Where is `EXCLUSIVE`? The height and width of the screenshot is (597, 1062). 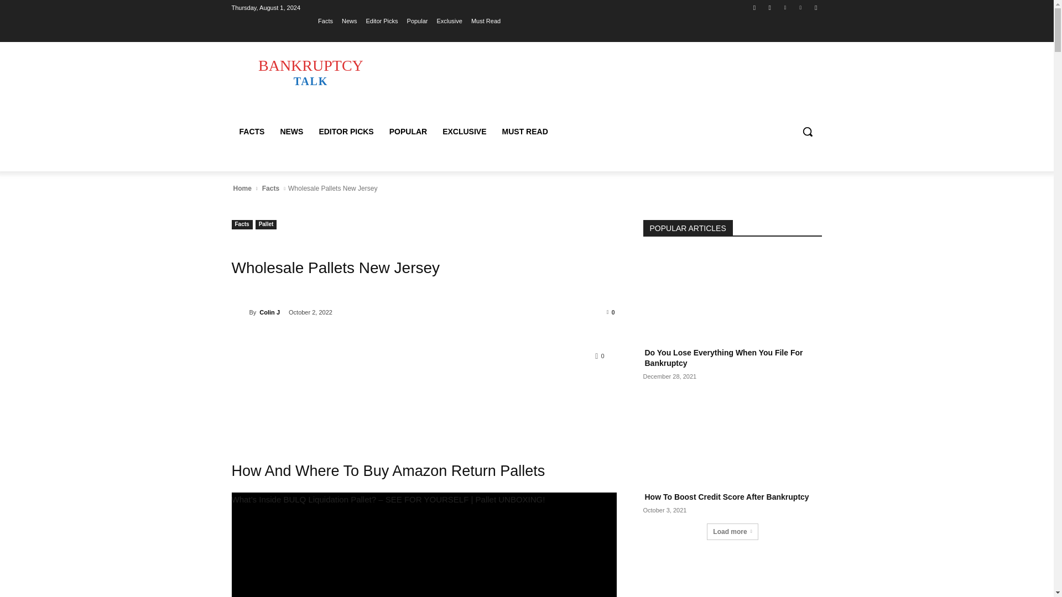
EXCLUSIVE is located at coordinates (464, 132).